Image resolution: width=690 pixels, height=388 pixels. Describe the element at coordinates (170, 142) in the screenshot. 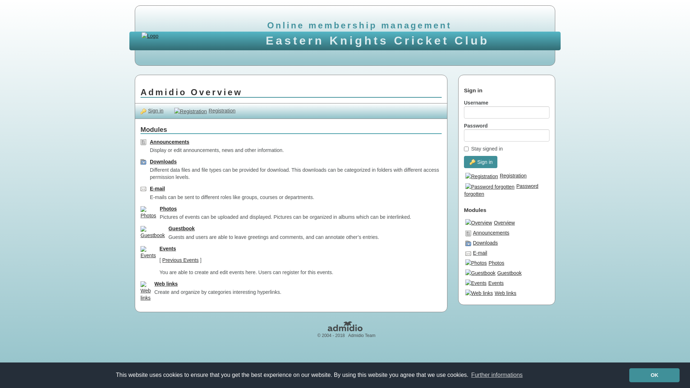

I see `Announcements` at that location.